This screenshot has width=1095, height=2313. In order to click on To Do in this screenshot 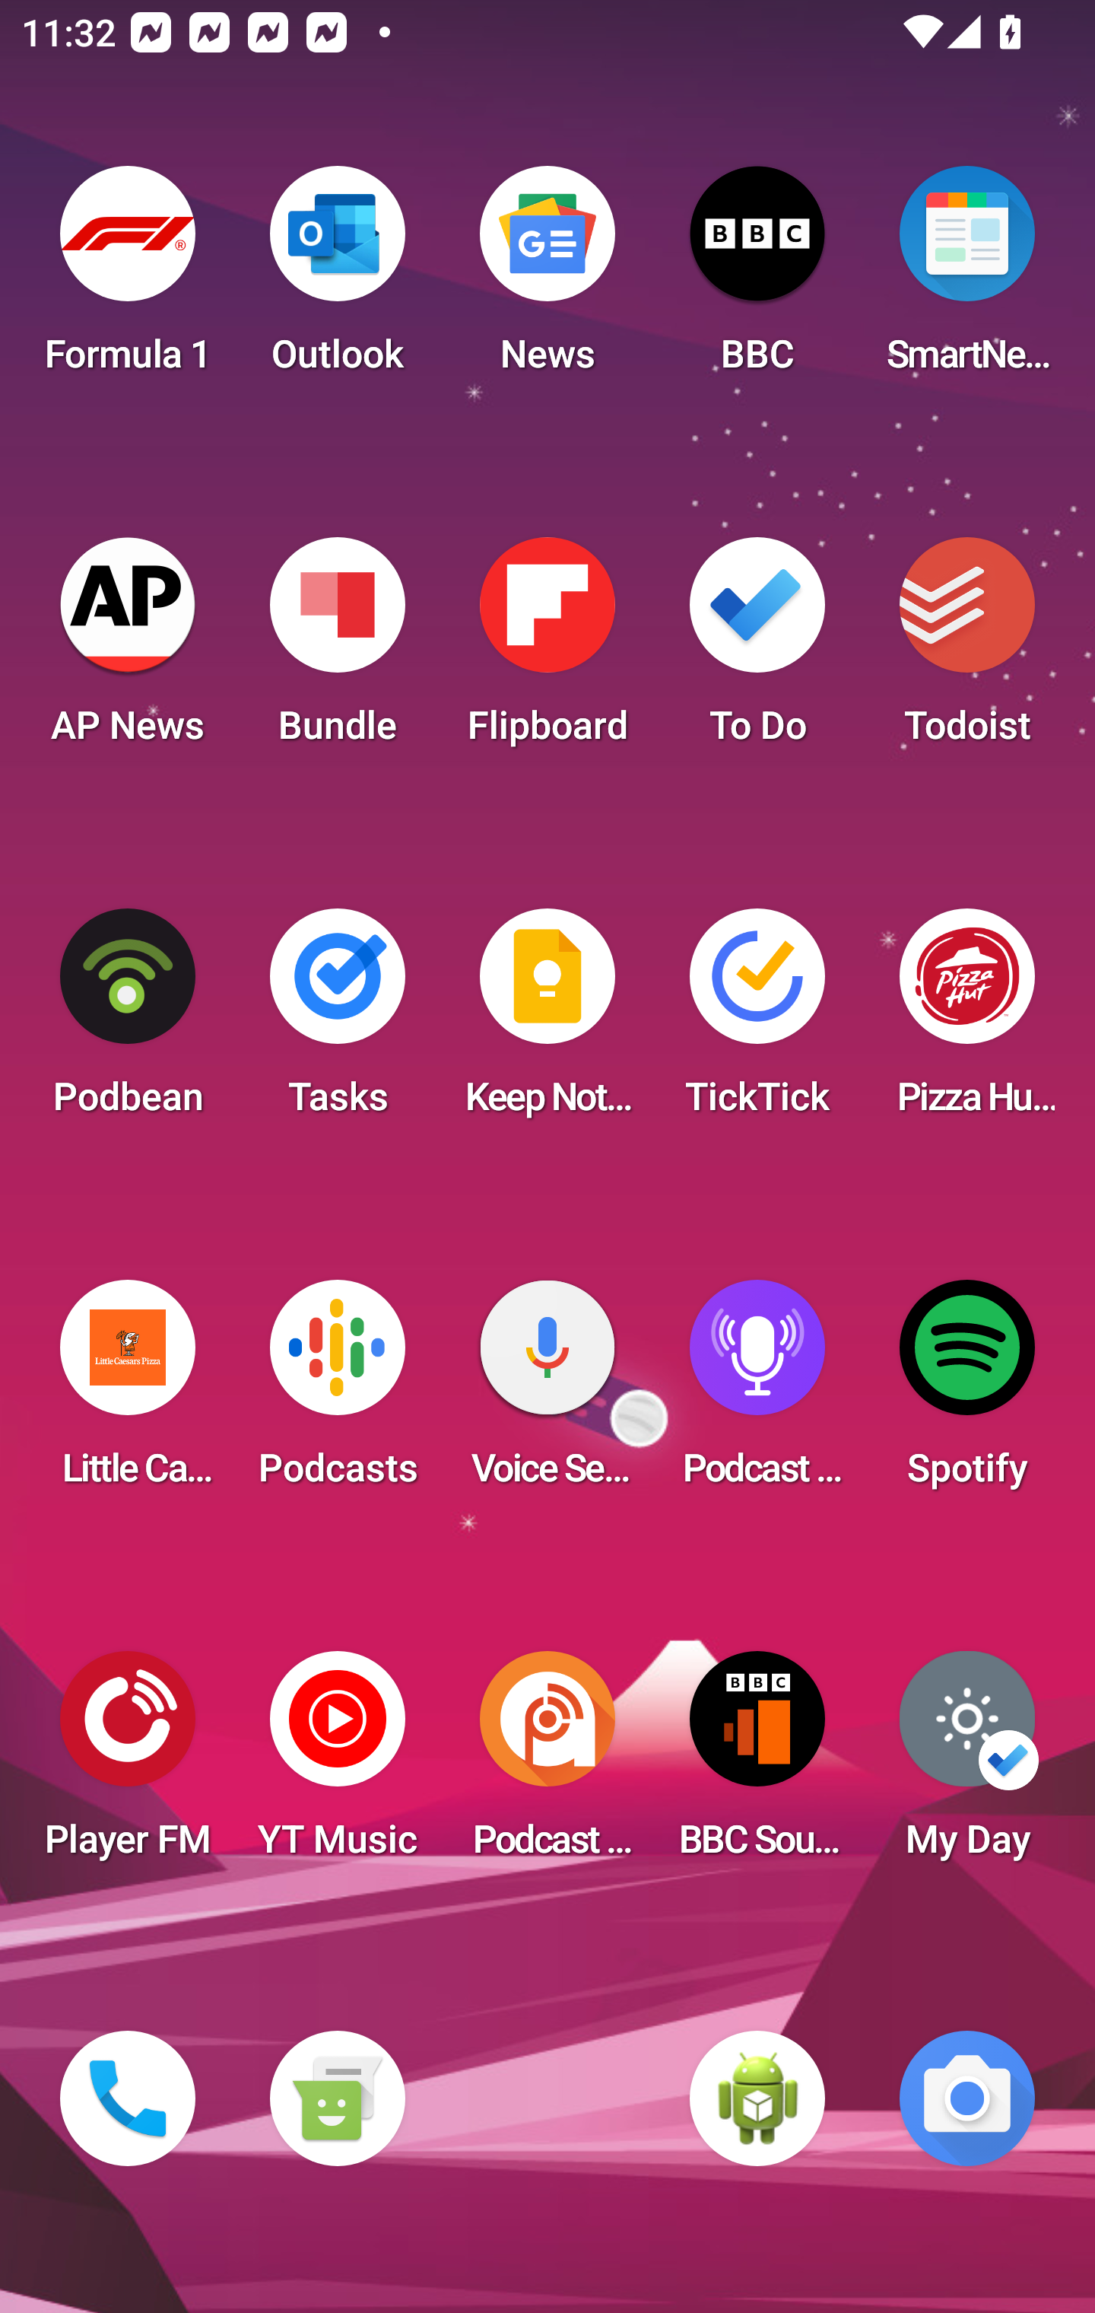, I will do `click(757, 650)`.